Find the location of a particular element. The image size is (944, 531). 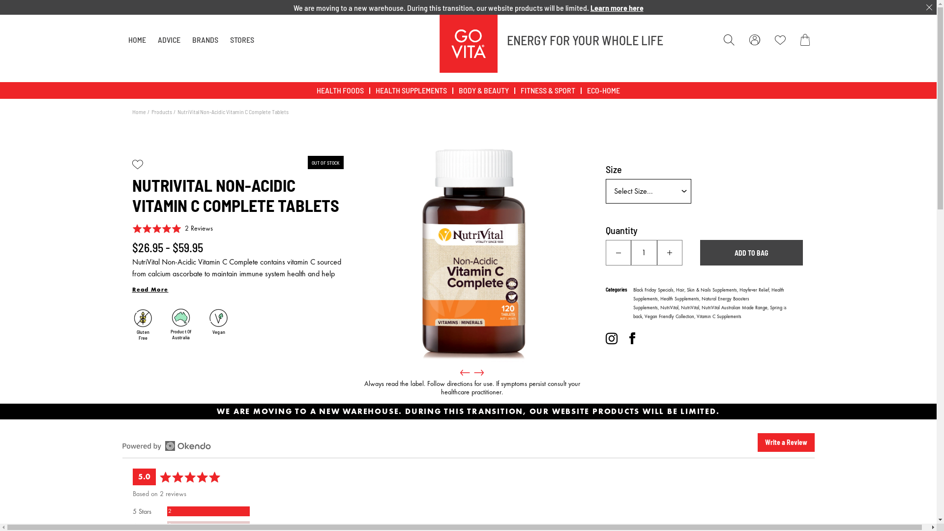

ECO-HOME is located at coordinates (604, 90).